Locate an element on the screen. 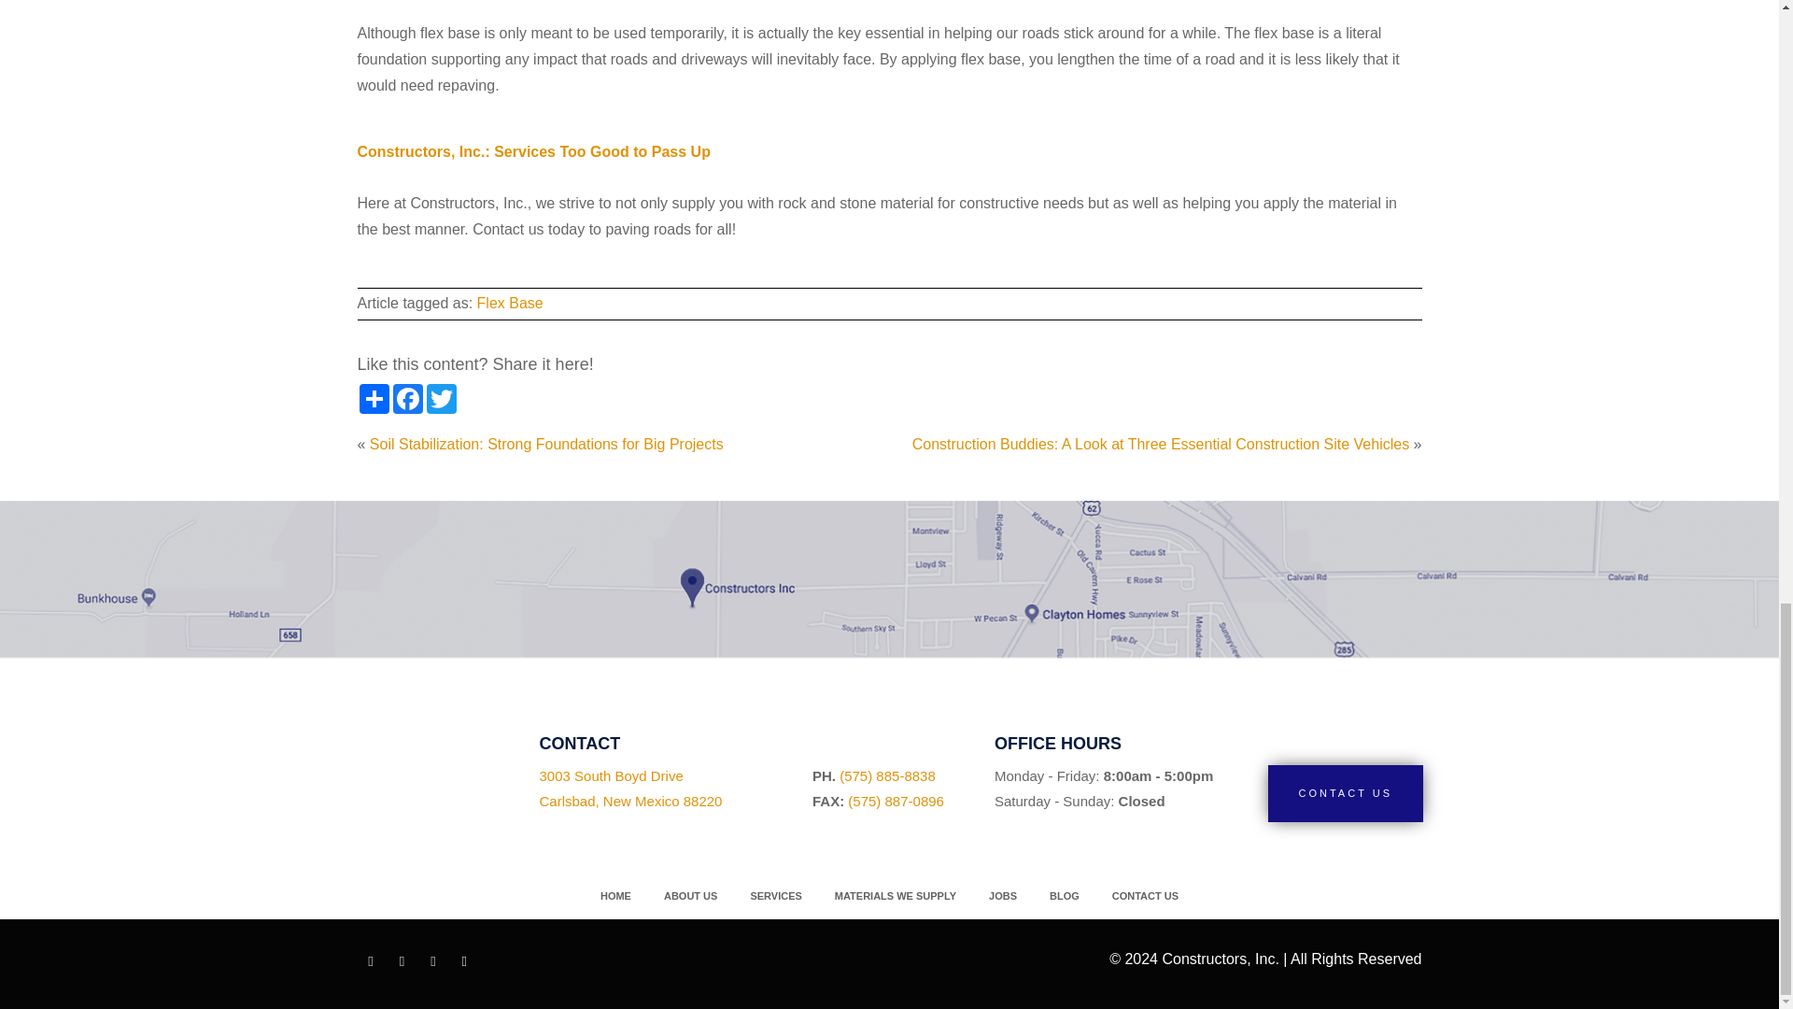 Image resolution: width=1793 pixels, height=1009 pixels. Flex Base is located at coordinates (1345, 794).